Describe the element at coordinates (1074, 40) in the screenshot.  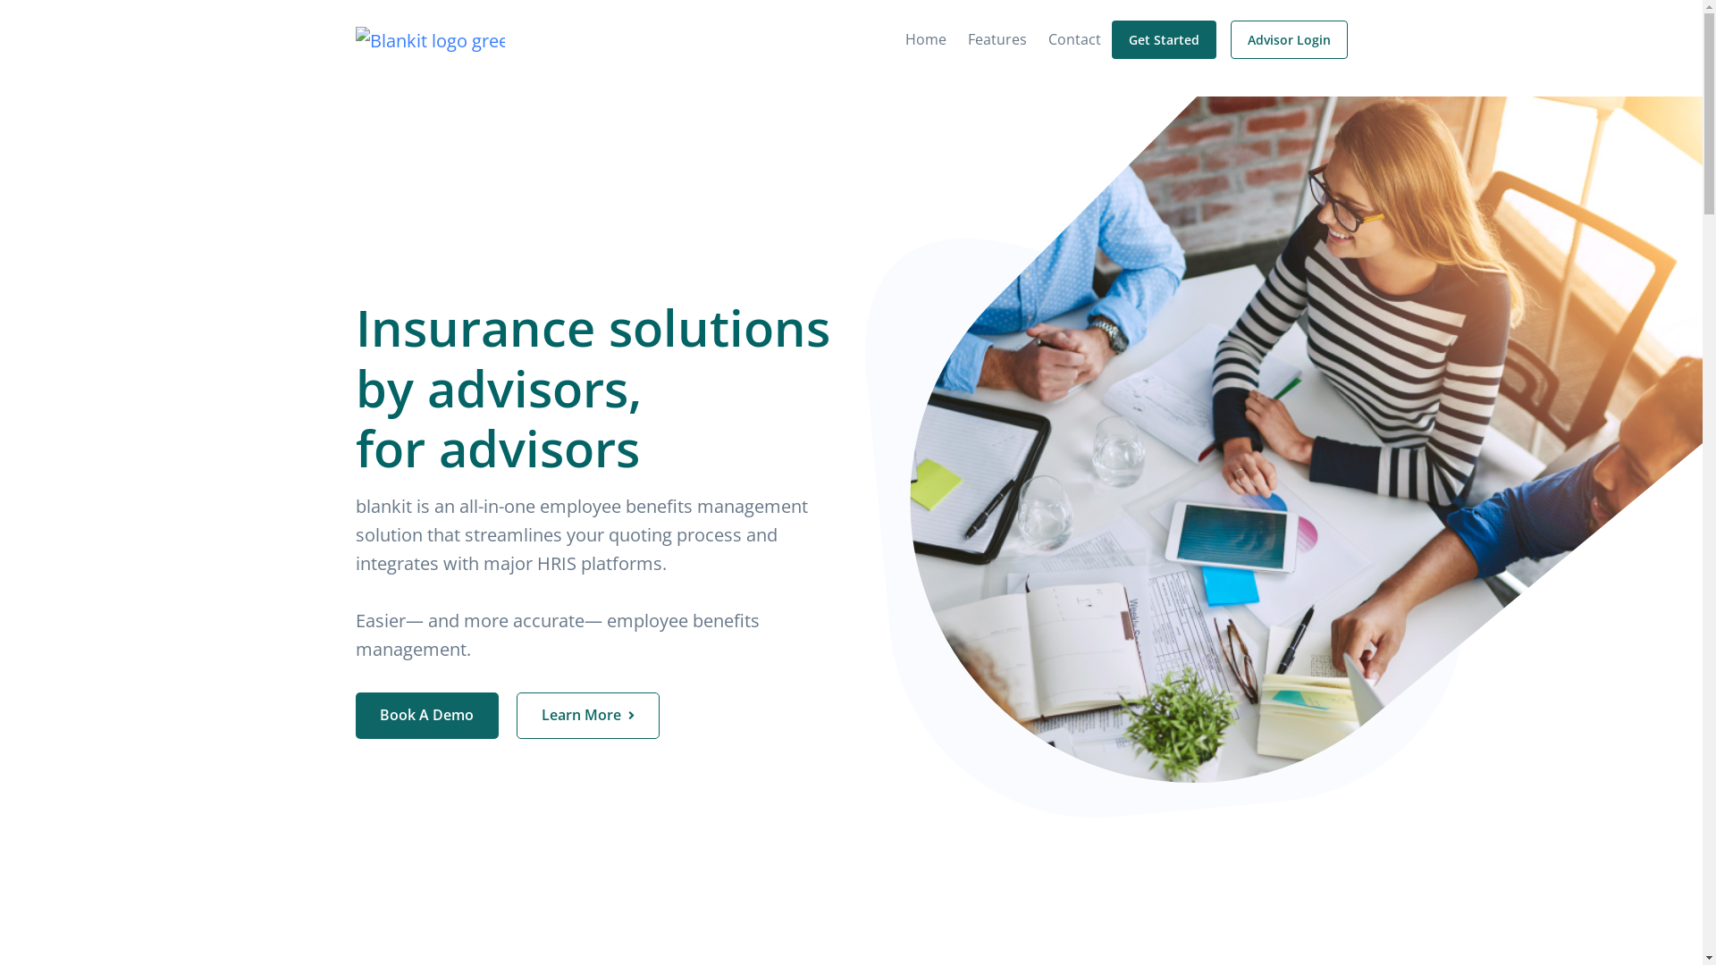
I see `Contact` at that location.